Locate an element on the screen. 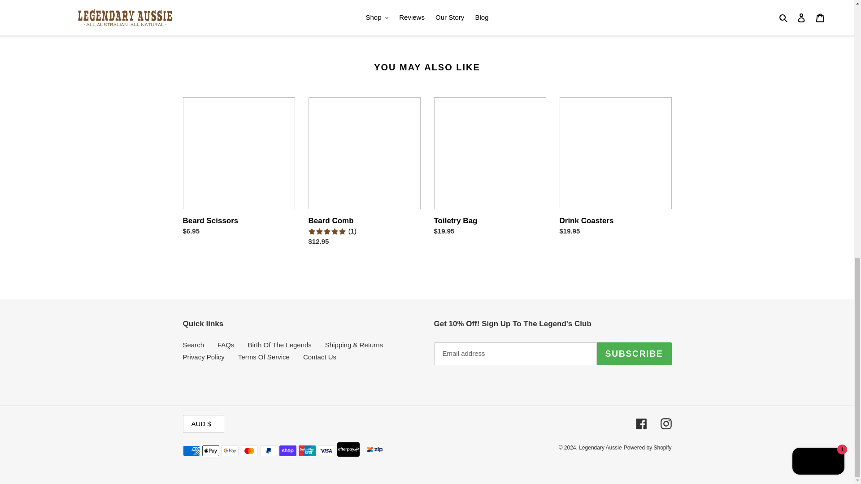  Apple Pay is located at coordinates (210, 451).